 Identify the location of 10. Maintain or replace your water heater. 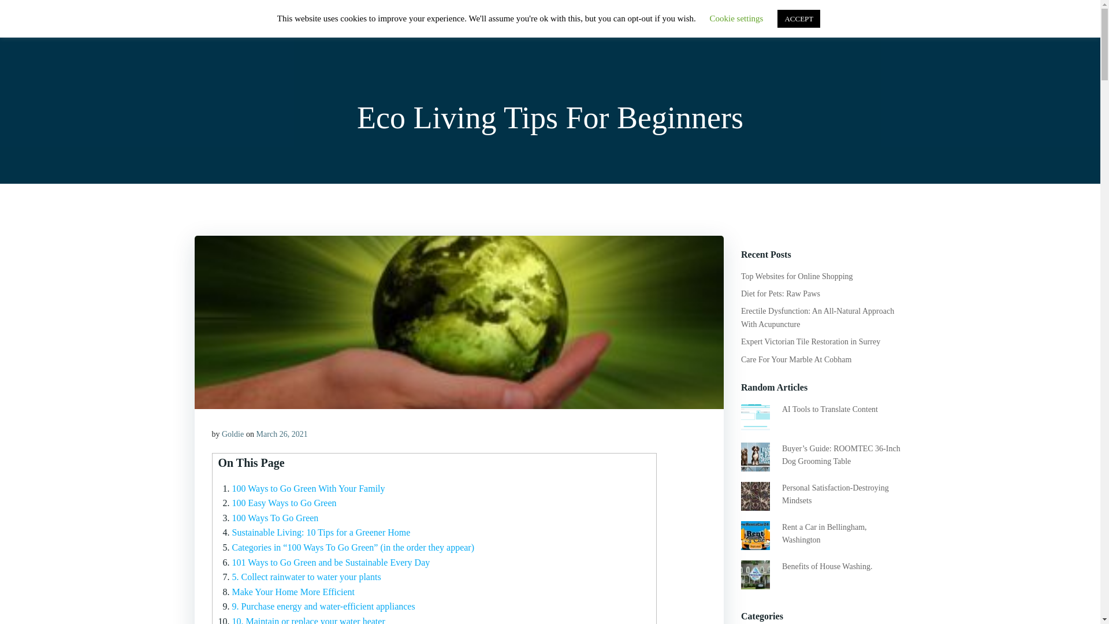
(308, 621).